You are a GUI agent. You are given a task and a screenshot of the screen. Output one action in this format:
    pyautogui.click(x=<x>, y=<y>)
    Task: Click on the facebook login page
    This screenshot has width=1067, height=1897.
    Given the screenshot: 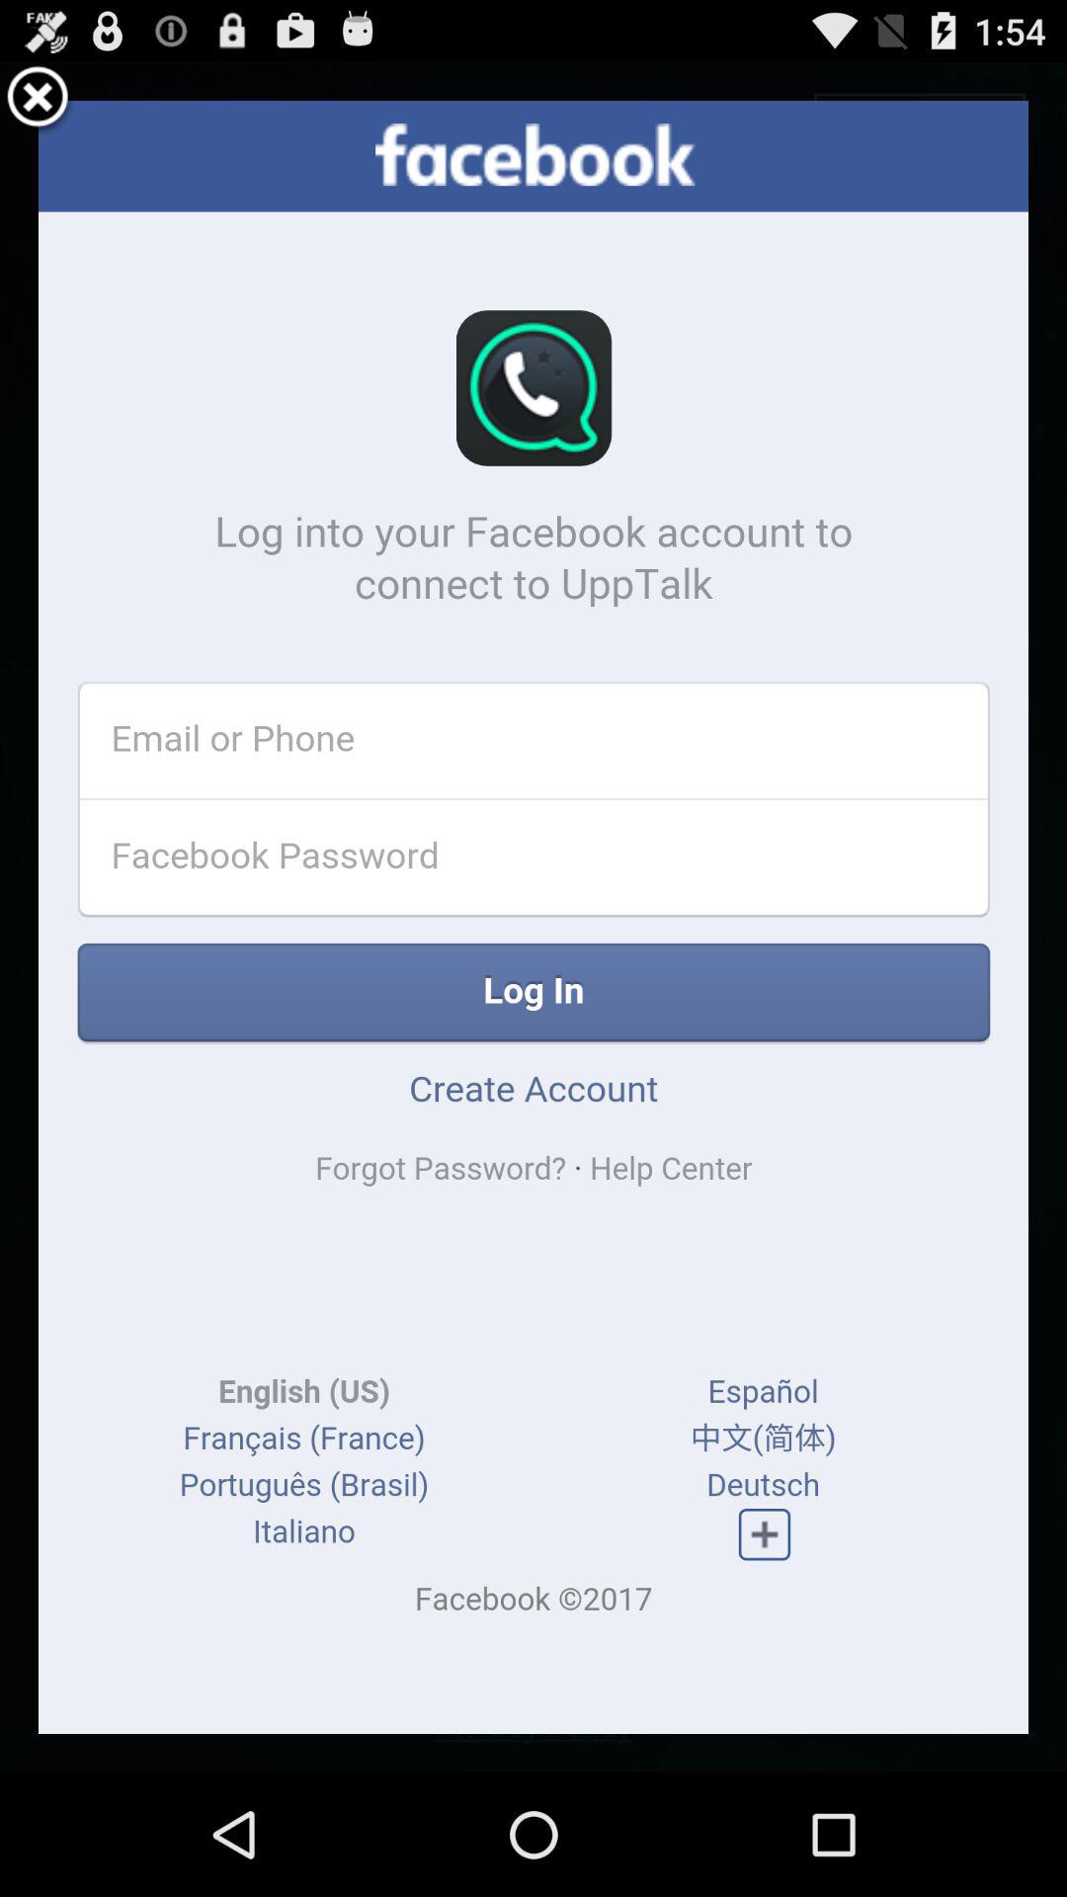 What is the action you would take?
    pyautogui.click(x=533, y=917)
    